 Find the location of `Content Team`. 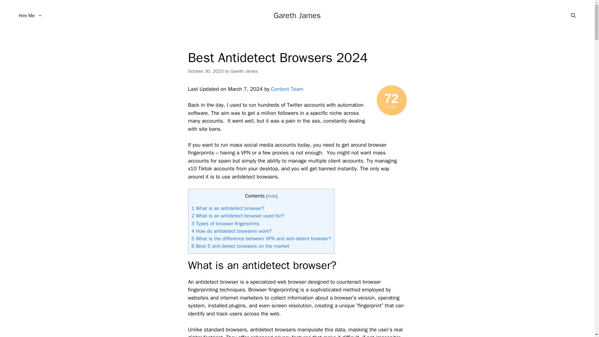

Content Team is located at coordinates (287, 89).